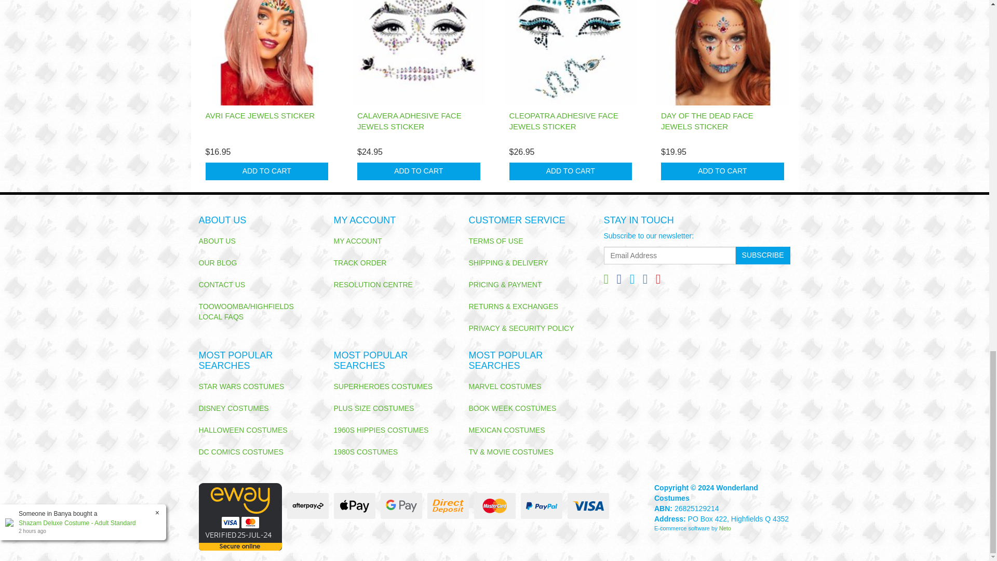 Image resolution: width=997 pixels, height=561 pixels. What do you see at coordinates (267, 171) in the screenshot?
I see `Add to Cart` at bounding box center [267, 171].